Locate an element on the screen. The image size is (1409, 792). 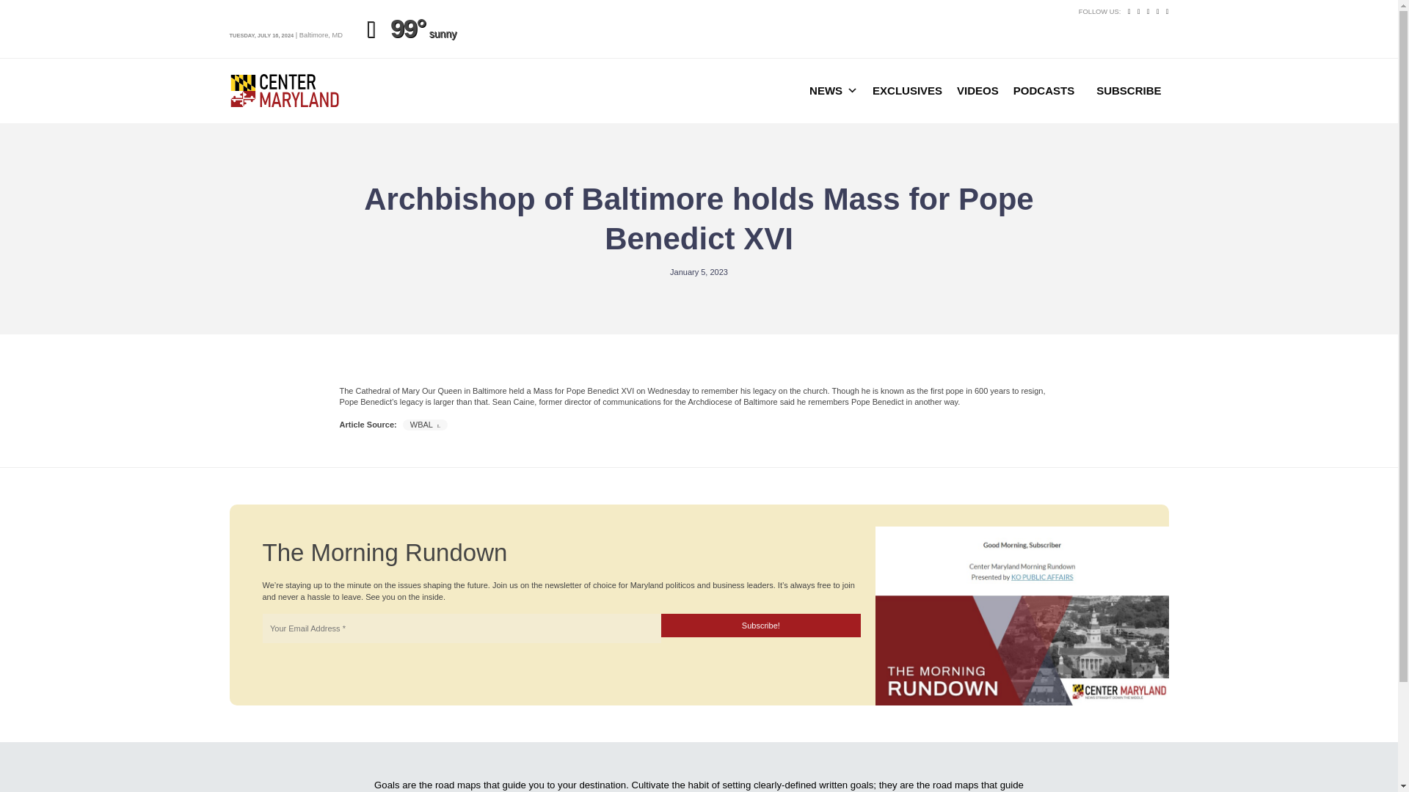
VIDEOS is located at coordinates (977, 90).